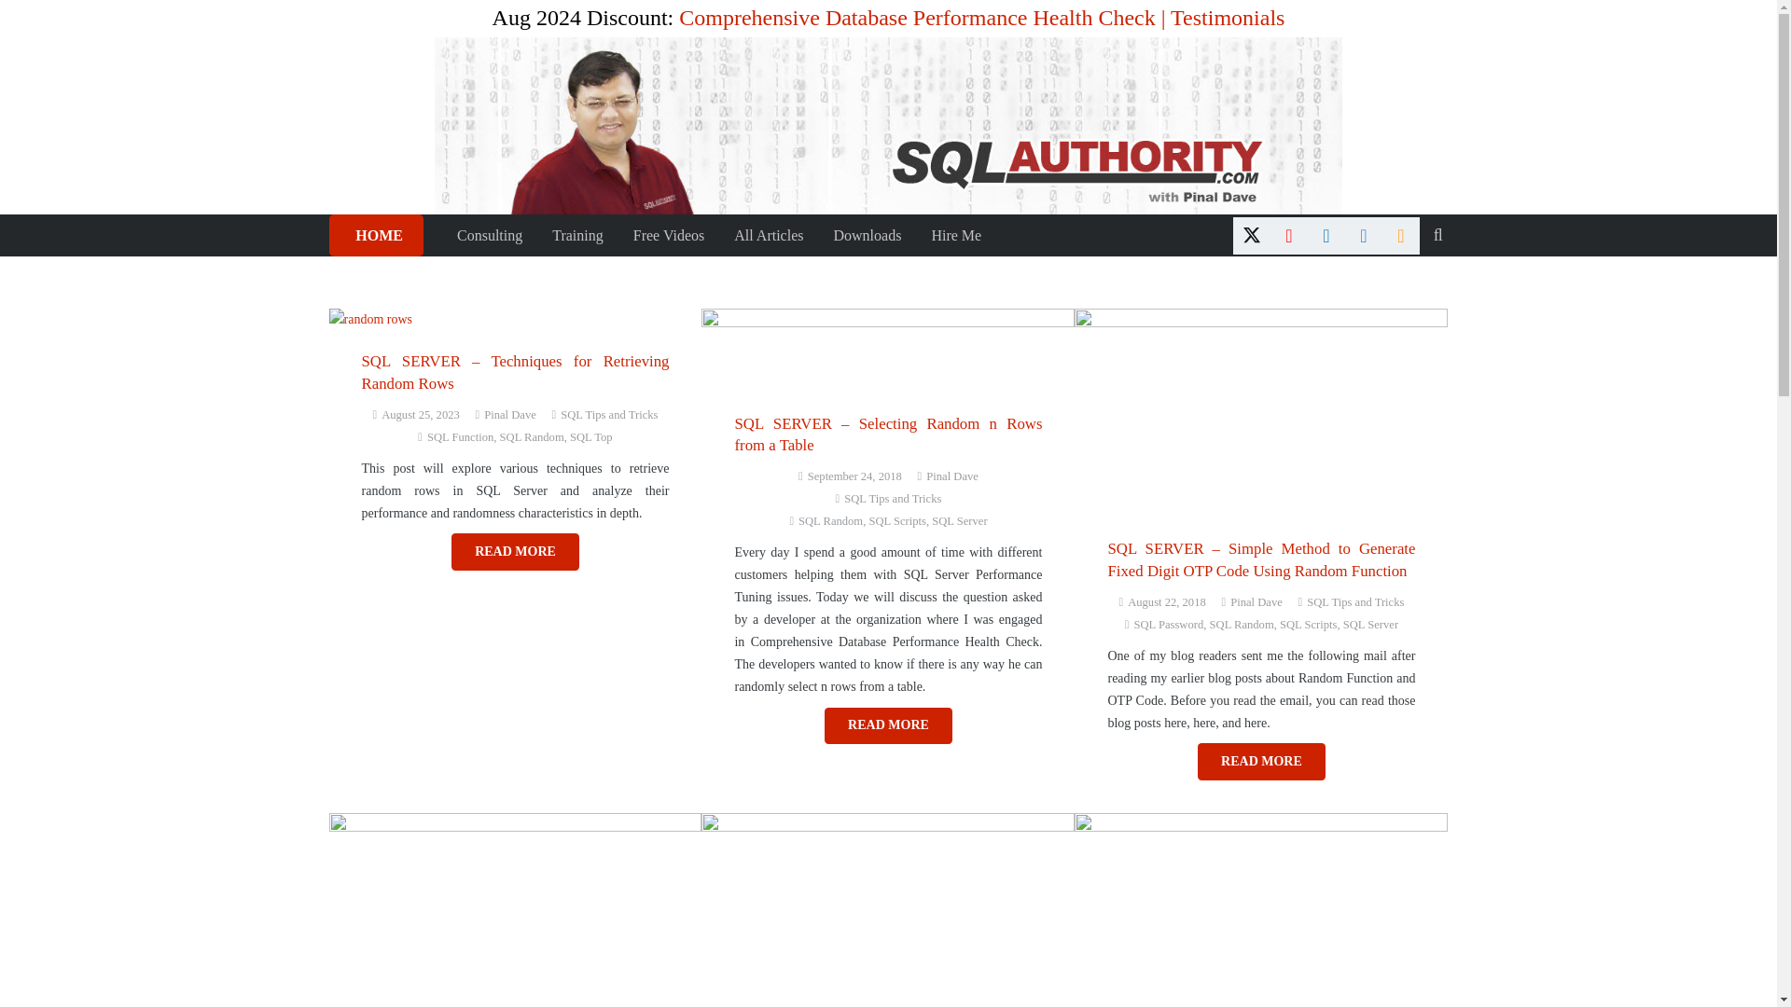 This screenshot has height=1007, width=1791. Describe the element at coordinates (1252, 235) in the screenshot. I see `Twitter` at that location.